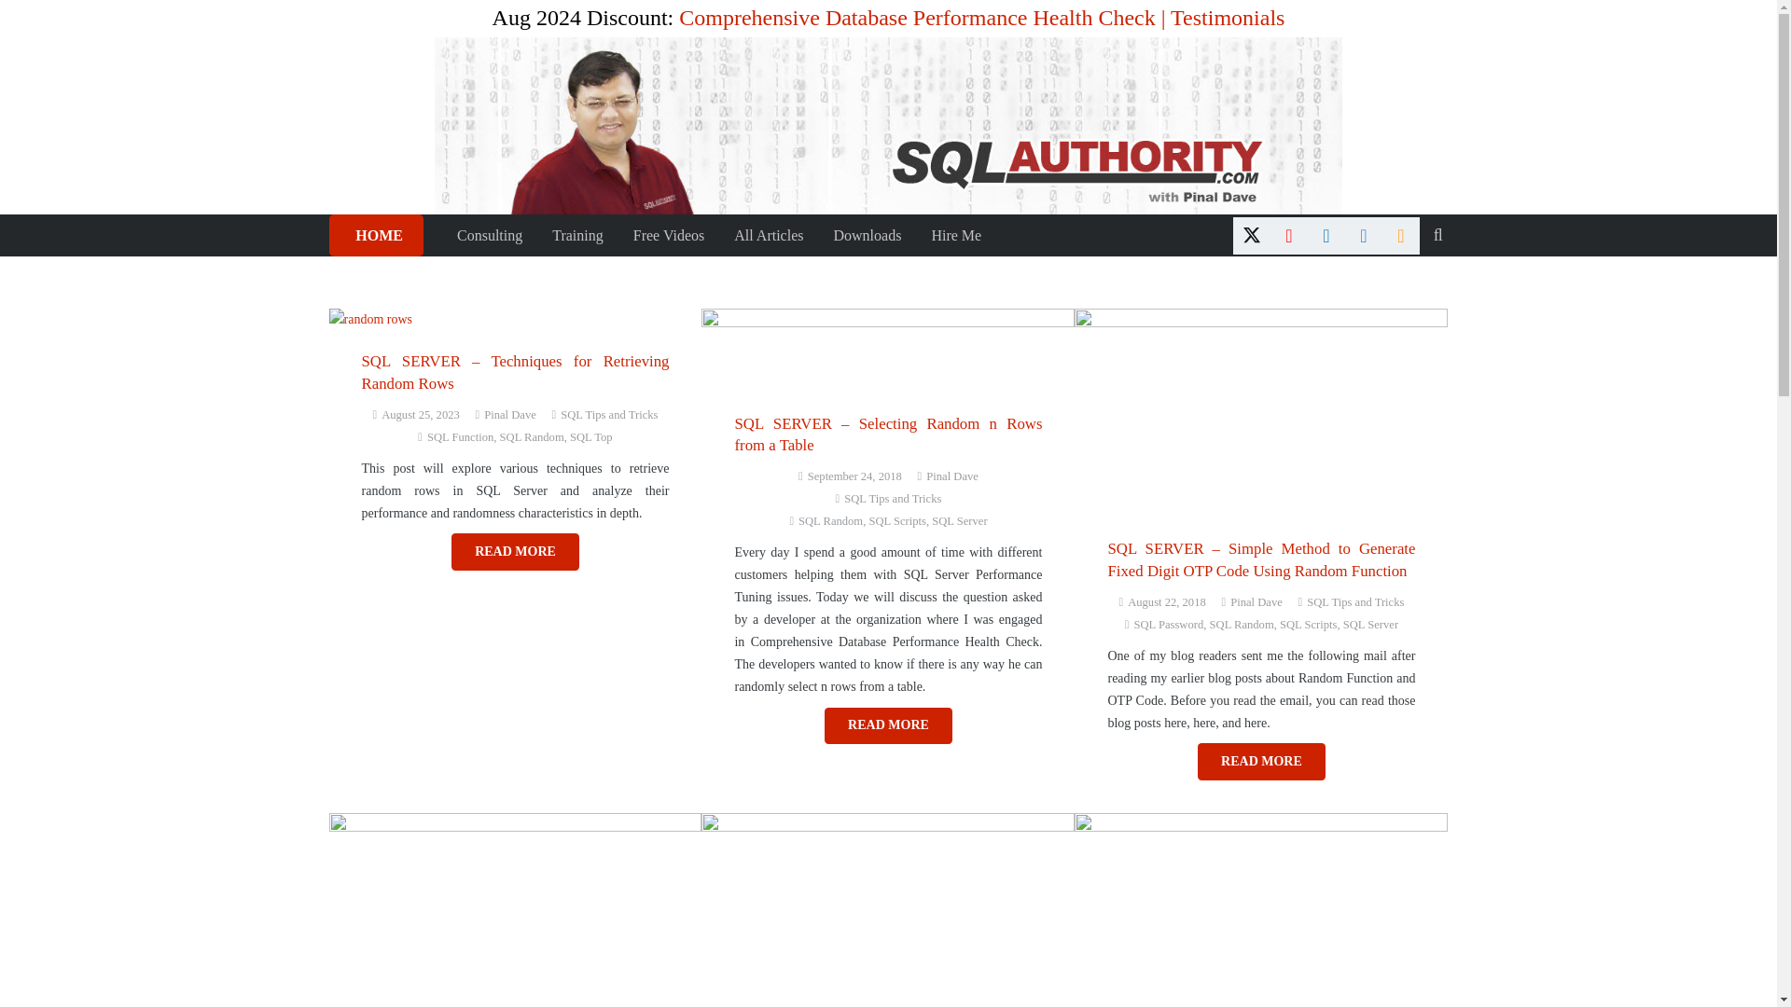 This screenshot has height=1007, width=1791. Describe the element at coordinates (1252, 235) in the screenshot. I see `Twitter` at that location.